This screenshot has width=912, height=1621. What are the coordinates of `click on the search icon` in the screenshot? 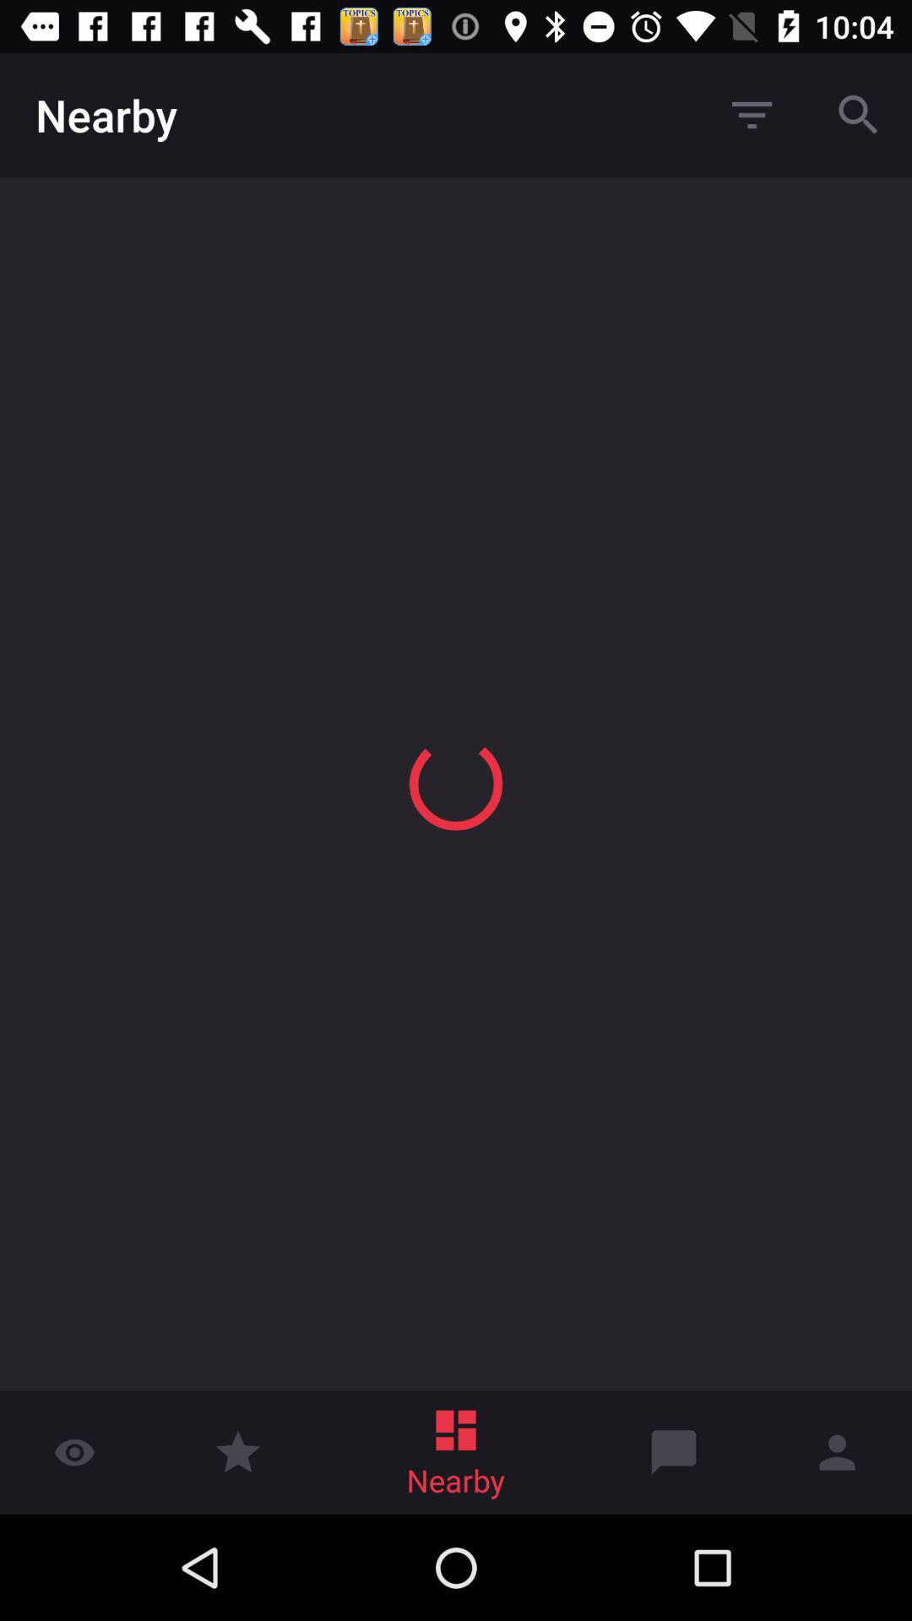 It's located at (858, 115).